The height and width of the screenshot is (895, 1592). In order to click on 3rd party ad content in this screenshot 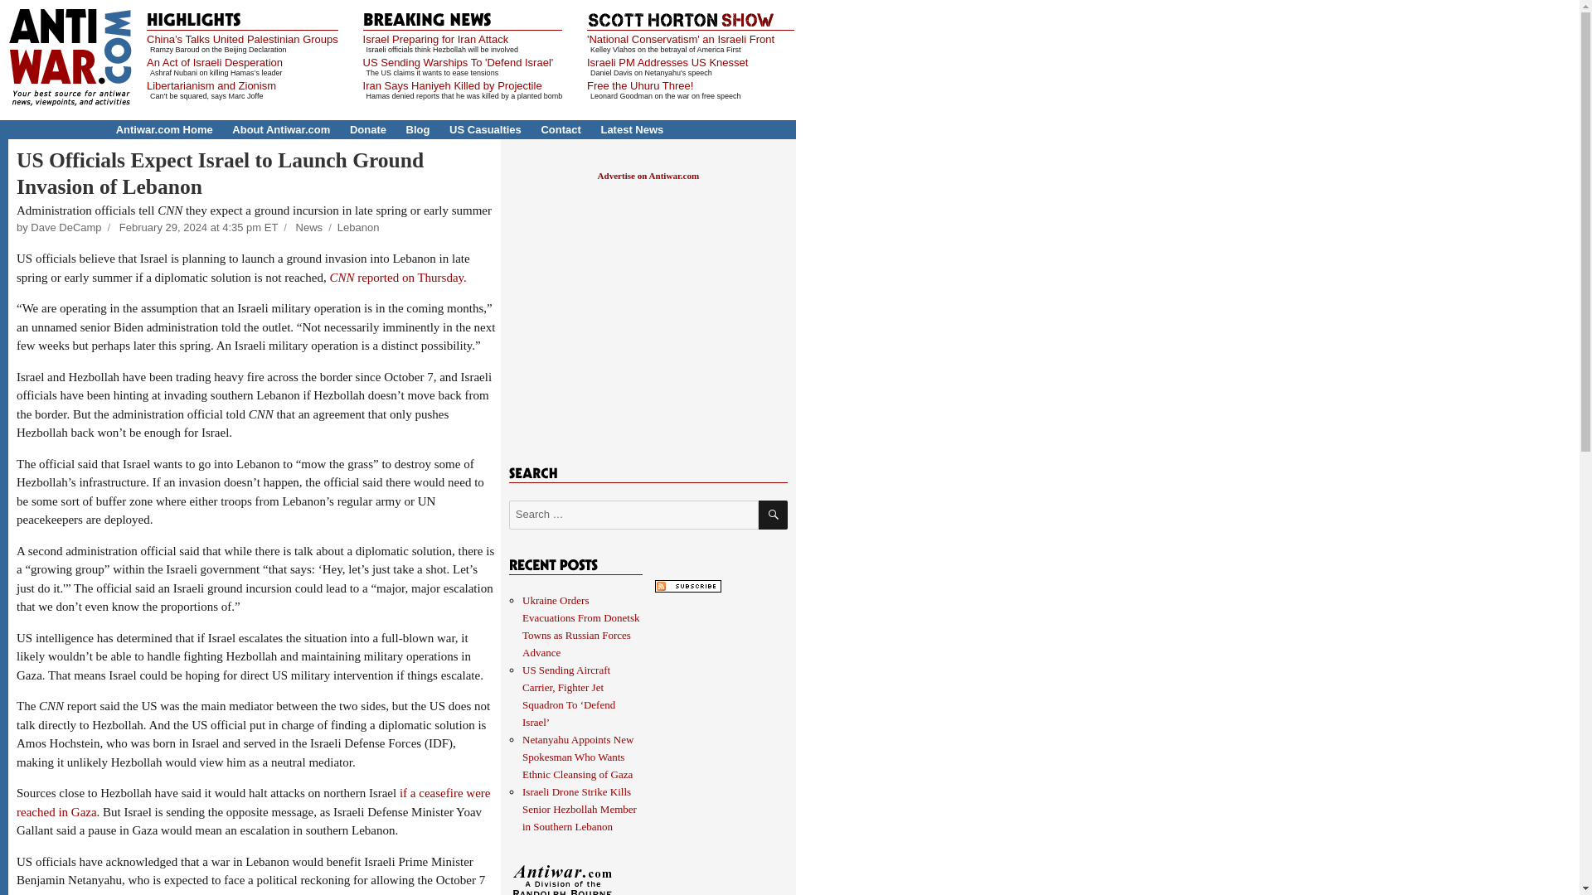, I will do `click(648, 313)`.